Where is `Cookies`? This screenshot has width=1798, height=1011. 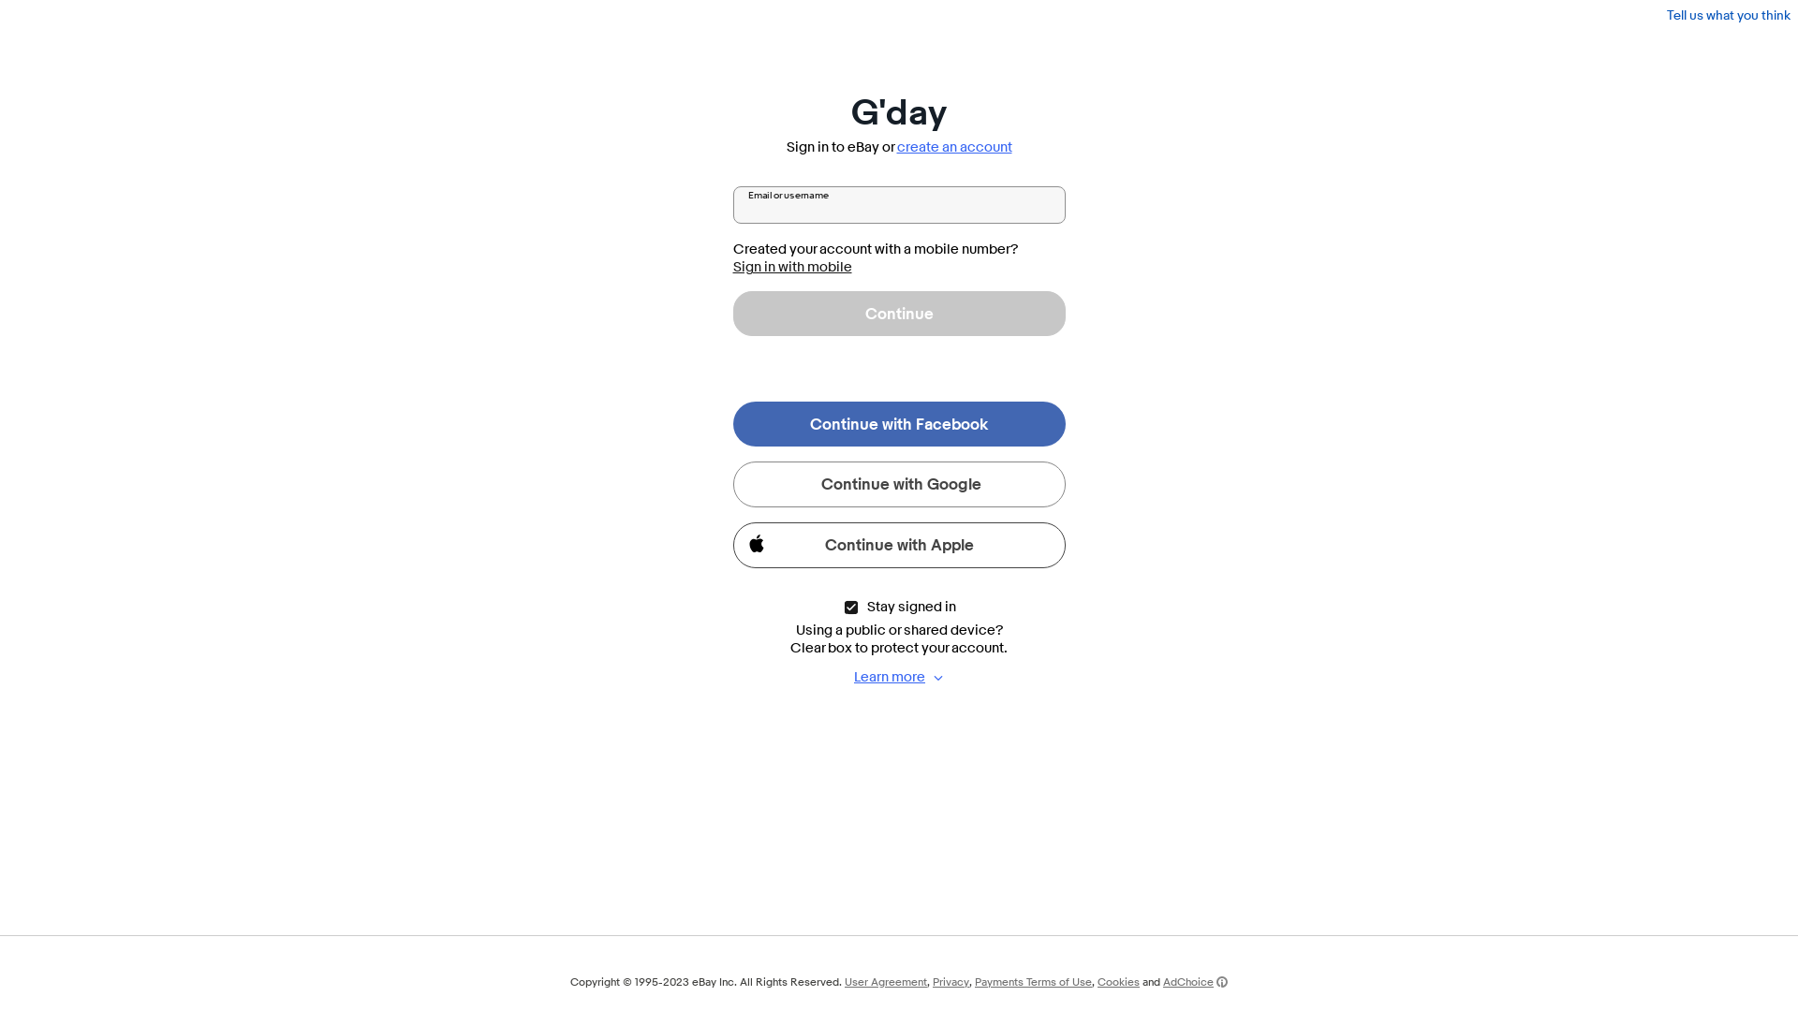
Cookies is located at coordinates (1118, 981).